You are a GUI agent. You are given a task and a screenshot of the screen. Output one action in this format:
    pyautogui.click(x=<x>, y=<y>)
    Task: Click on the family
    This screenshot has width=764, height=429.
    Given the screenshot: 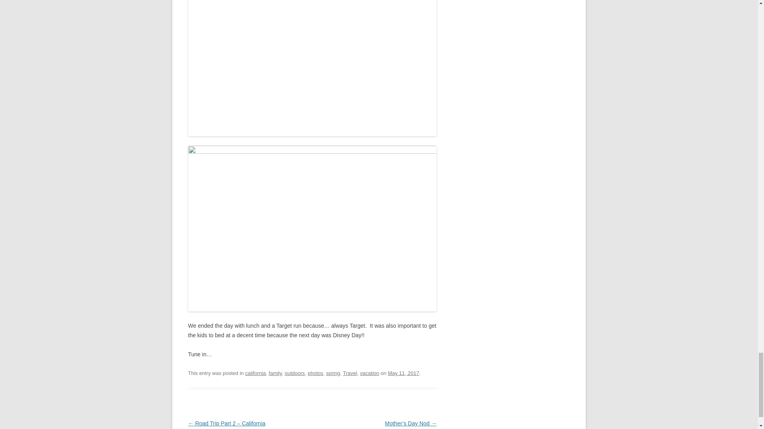 What is the action you would take?
    pyautogui.click(x=275, y=373)
    